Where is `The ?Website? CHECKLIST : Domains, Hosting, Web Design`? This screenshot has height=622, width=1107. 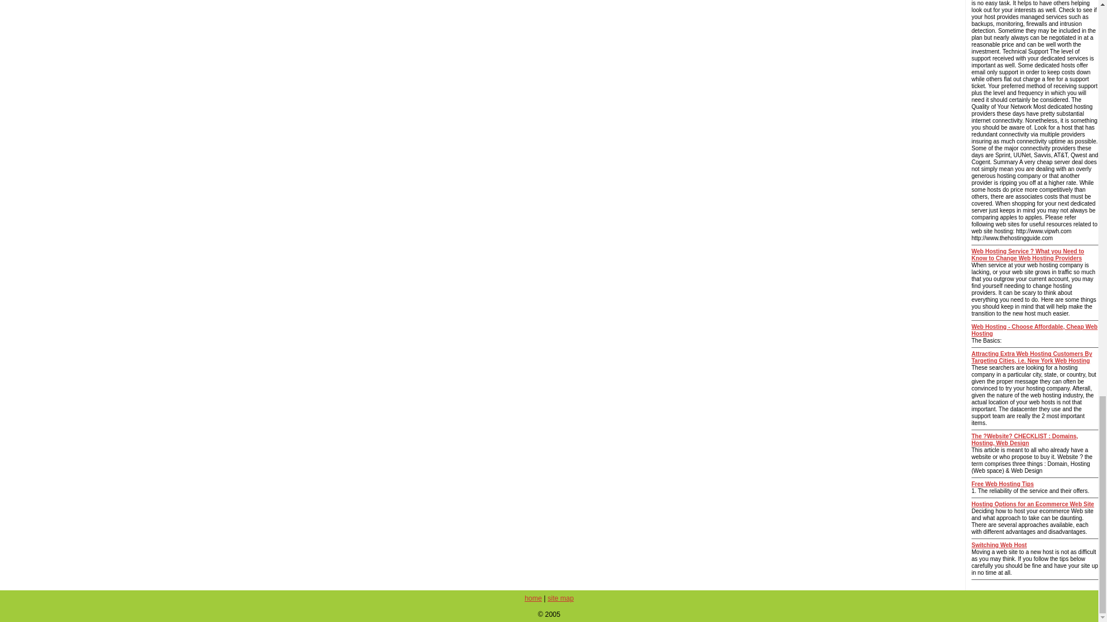
The ?Website? CHECKLIST : Domains, Hosting, Web Design is located at coordinates (1025, 439).